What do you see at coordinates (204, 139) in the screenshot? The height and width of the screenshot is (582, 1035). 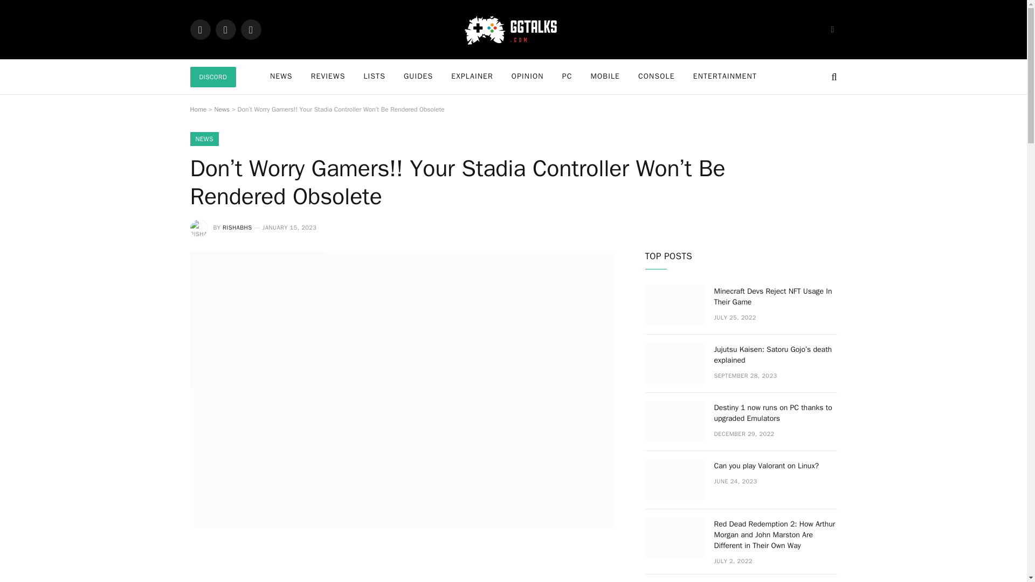 I see `NEWS` at bounding box center [204, 139].